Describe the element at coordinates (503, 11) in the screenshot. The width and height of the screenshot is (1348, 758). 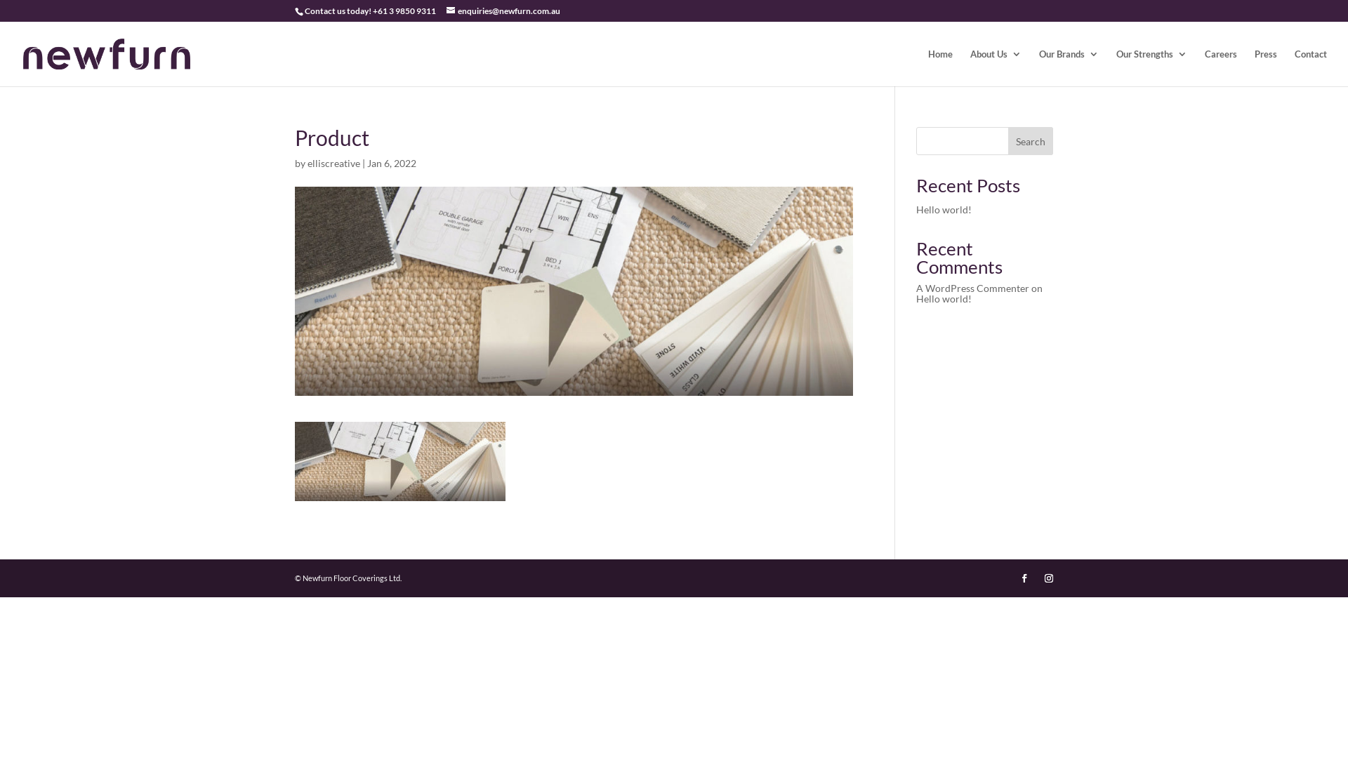
I see `enquiries@newfurn.com.au` at that location.